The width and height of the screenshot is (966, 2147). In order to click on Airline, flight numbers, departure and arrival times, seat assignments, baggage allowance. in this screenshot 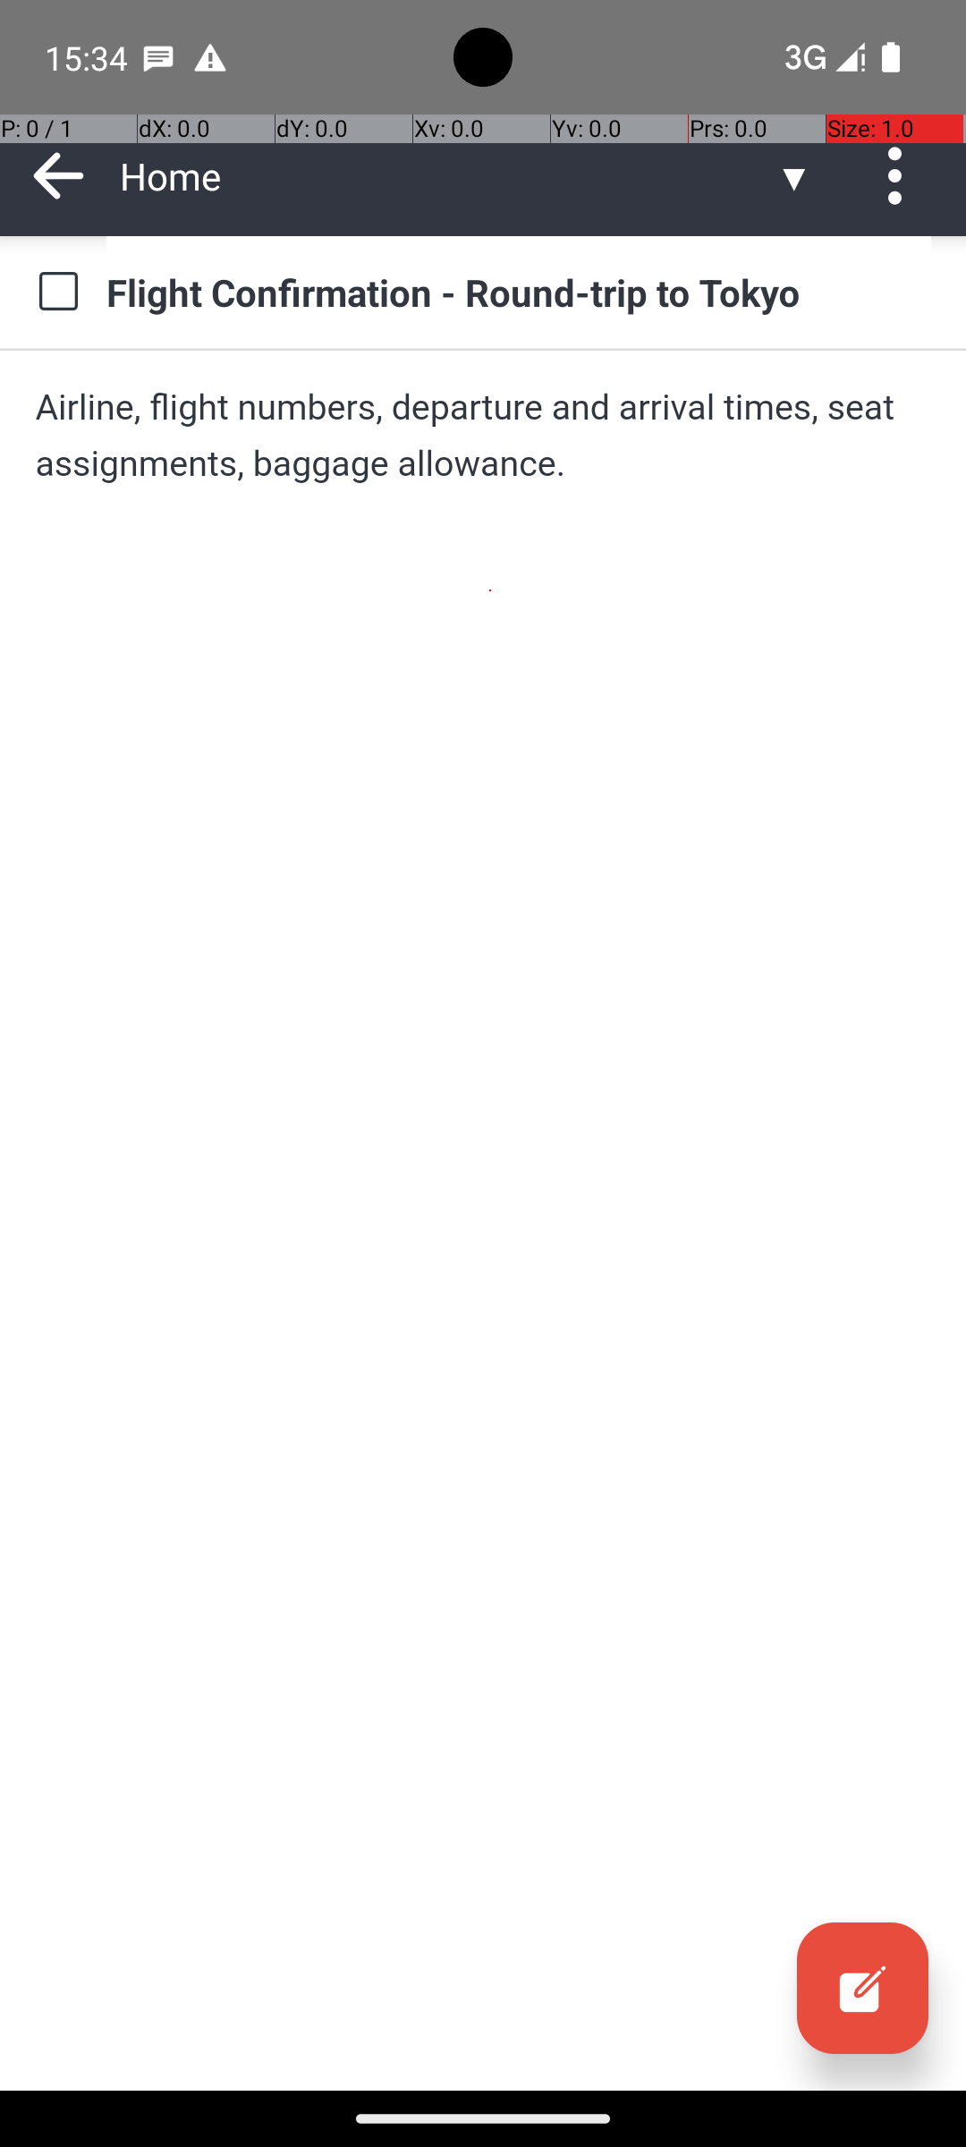, I will do `click(483, 435)`.